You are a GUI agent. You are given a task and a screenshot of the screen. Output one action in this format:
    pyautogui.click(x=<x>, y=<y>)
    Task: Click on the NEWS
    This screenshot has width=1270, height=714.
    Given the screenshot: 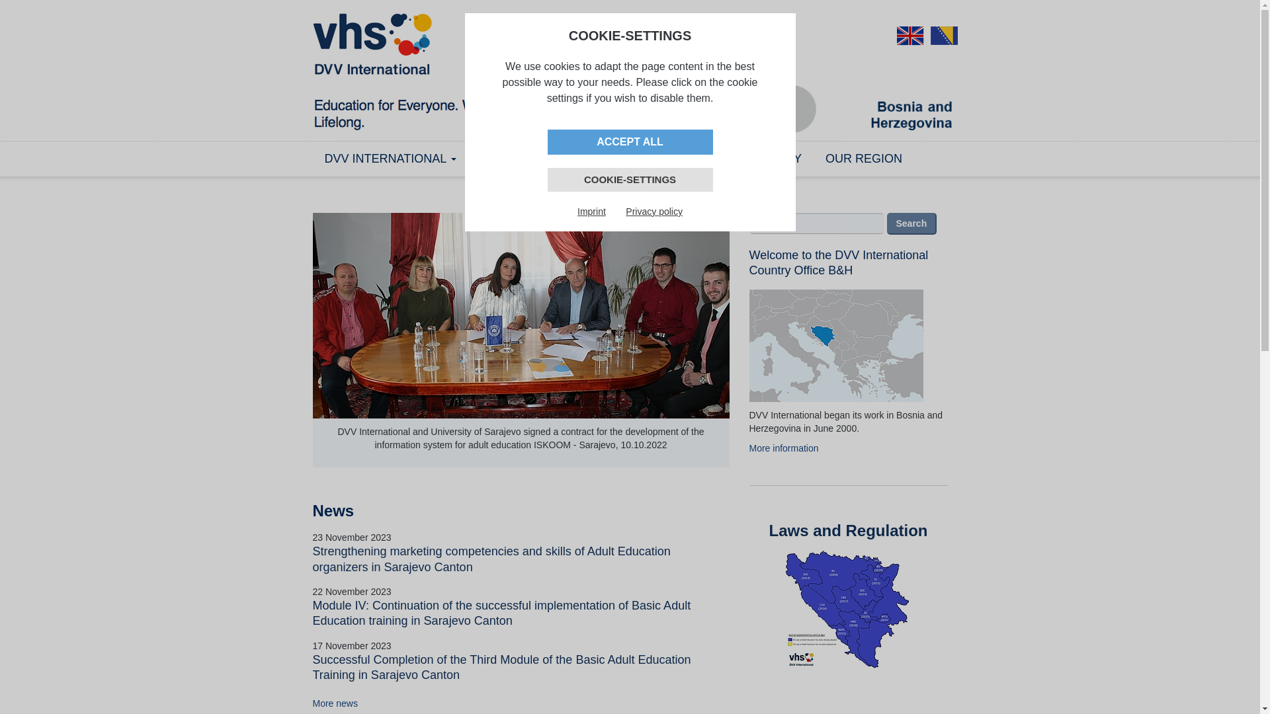 What is the action you would take?
    pyautogui.click(x=503, y=159)
    